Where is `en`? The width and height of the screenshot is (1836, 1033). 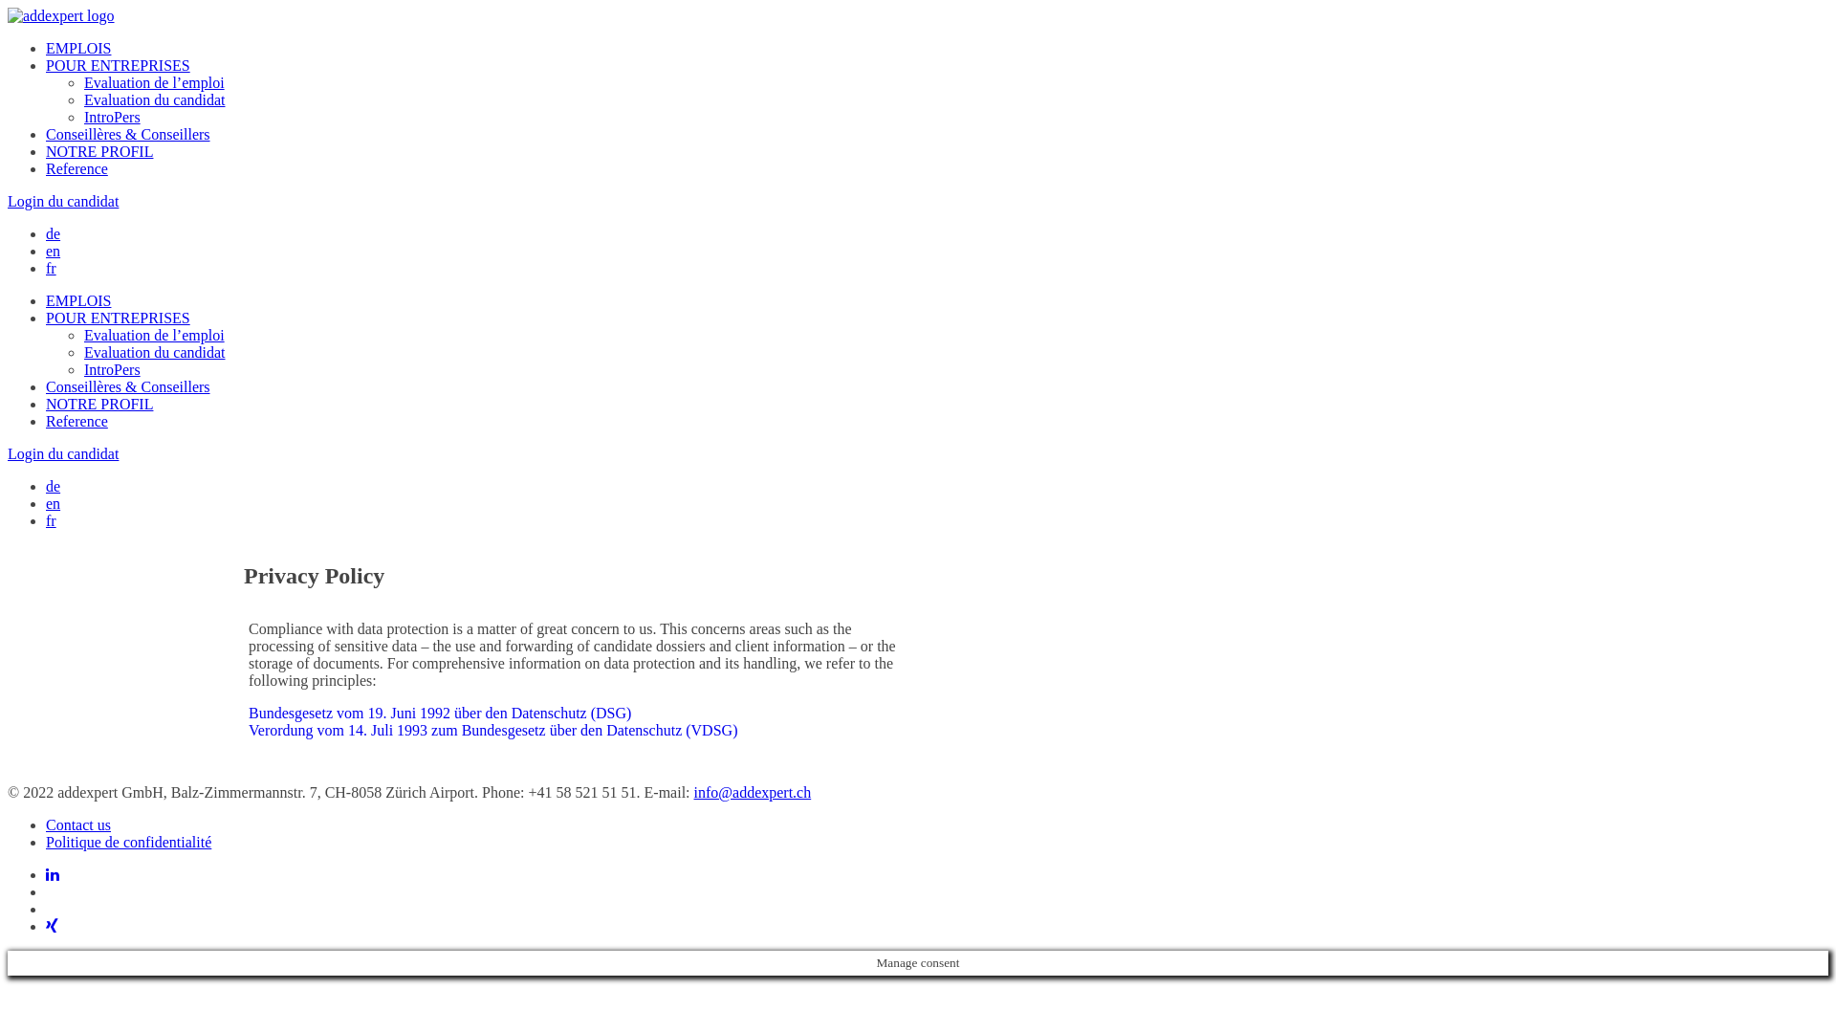
en is located at coordinates (54, 503).